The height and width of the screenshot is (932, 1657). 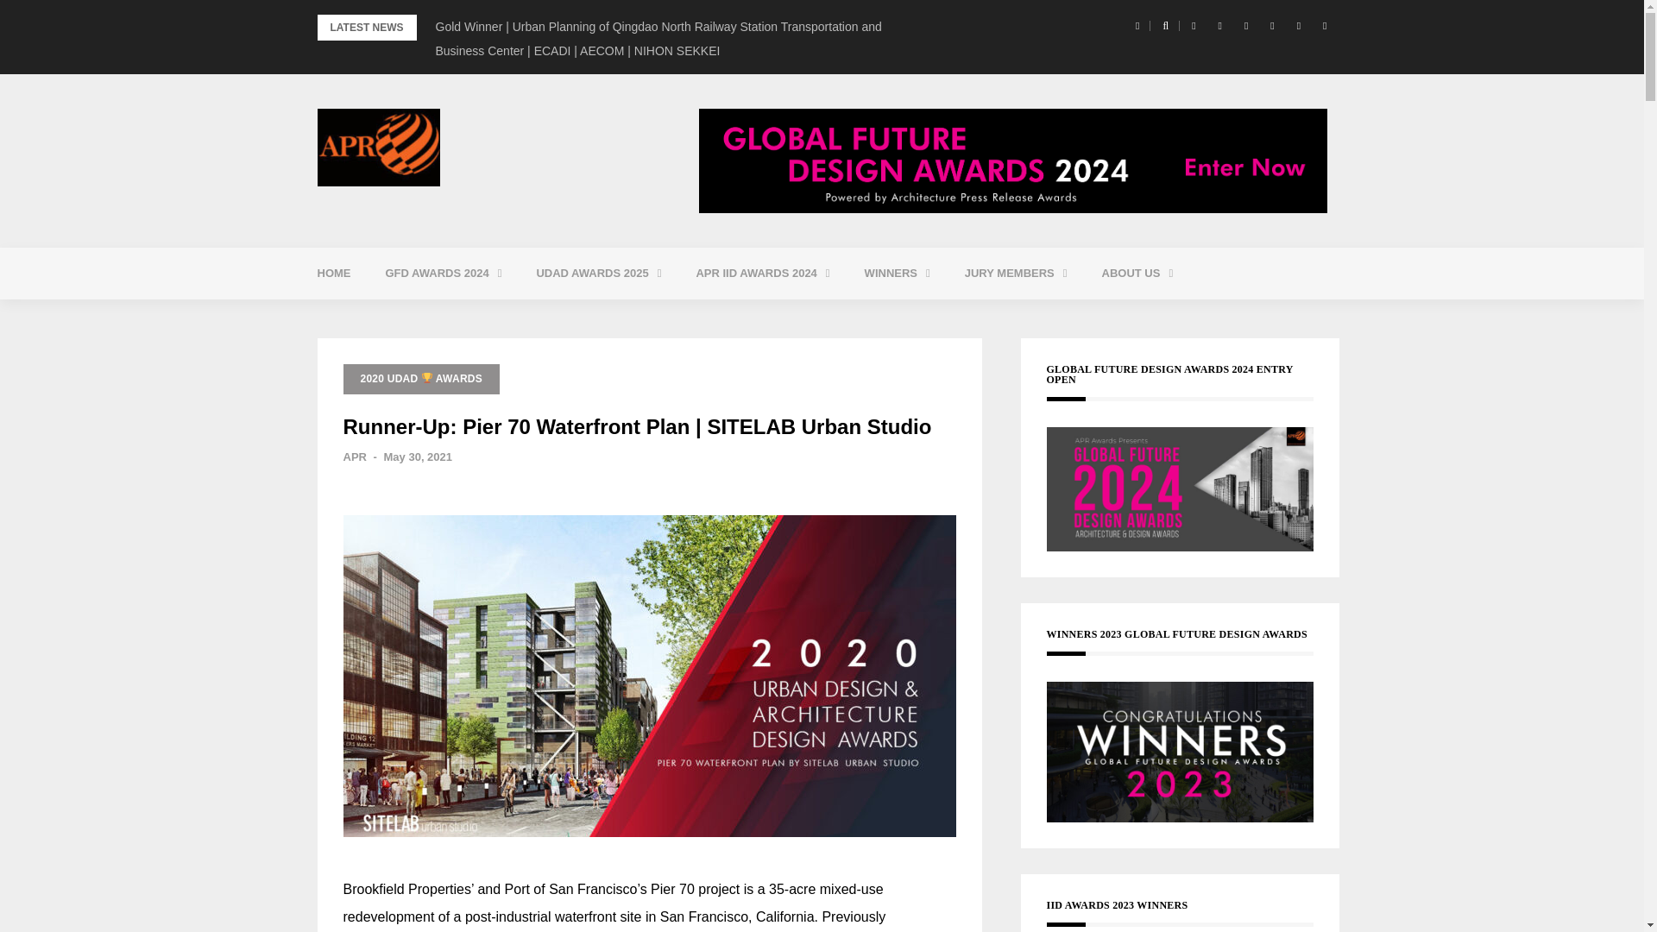 What do you see at coordinates (443, 273) in the screenshot?
I see `GFD AWARDS 2024` at bounding box center [443, 273].